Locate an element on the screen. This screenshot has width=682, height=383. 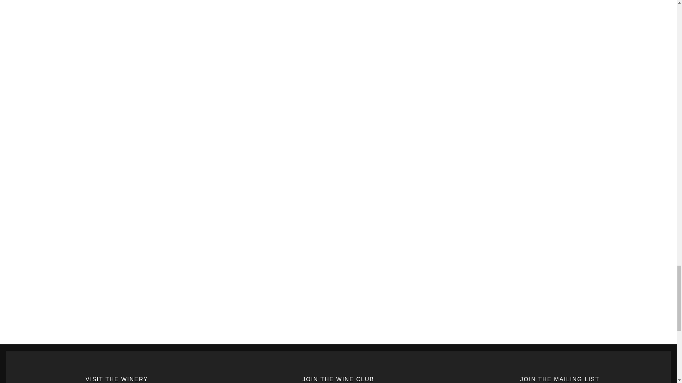
VISIT THE WINERY is located at coordinates (117, 367).